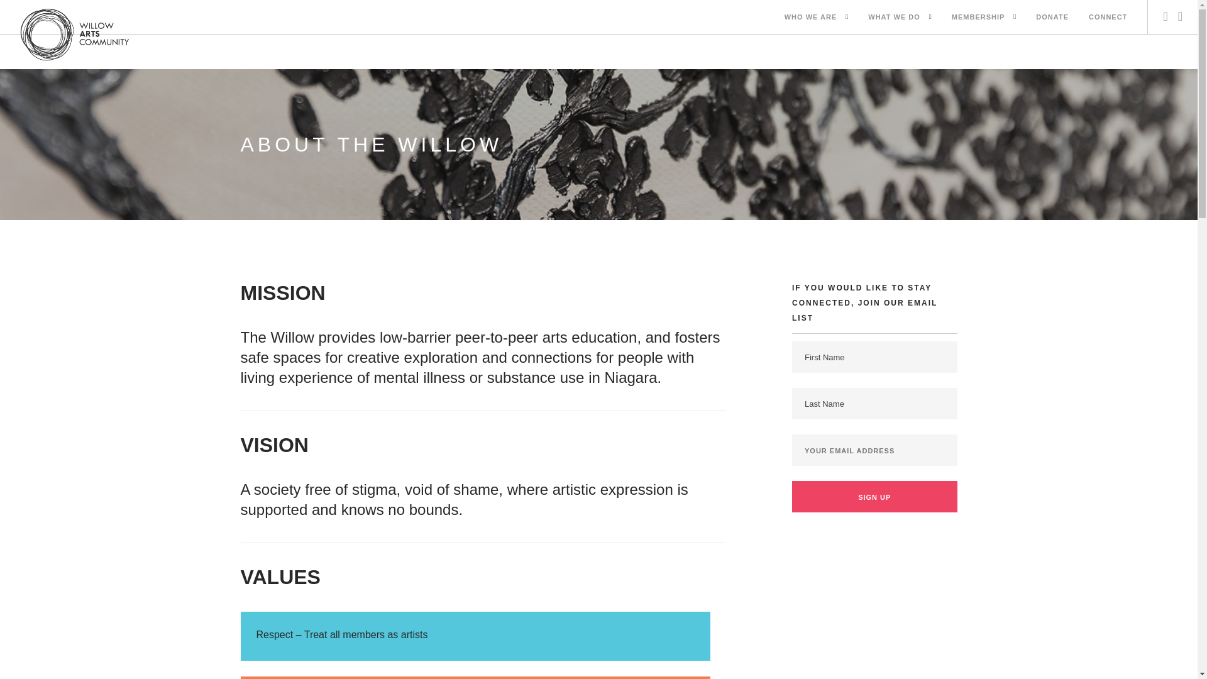 The image size is (1207, 679). Describe the element at coordinates (811, 18) in the screenshot. I see `WHO WE ARE` at that location.